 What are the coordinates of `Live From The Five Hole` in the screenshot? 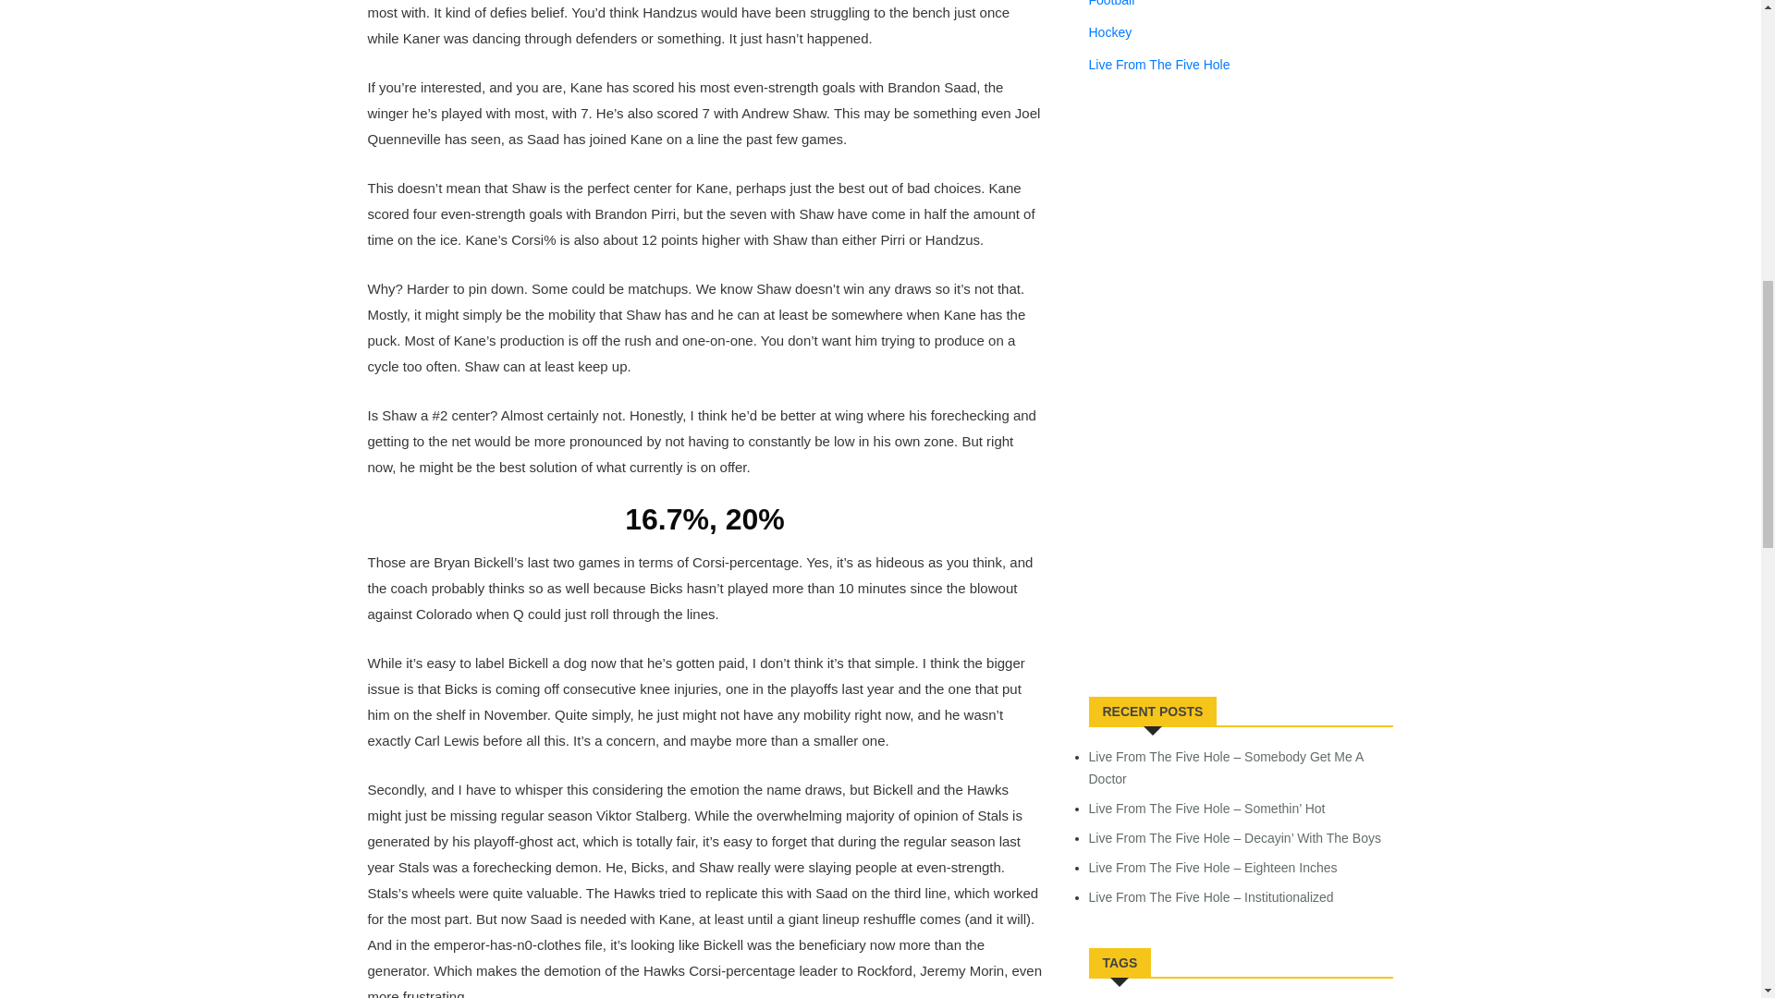 It's located at (1159, 65).